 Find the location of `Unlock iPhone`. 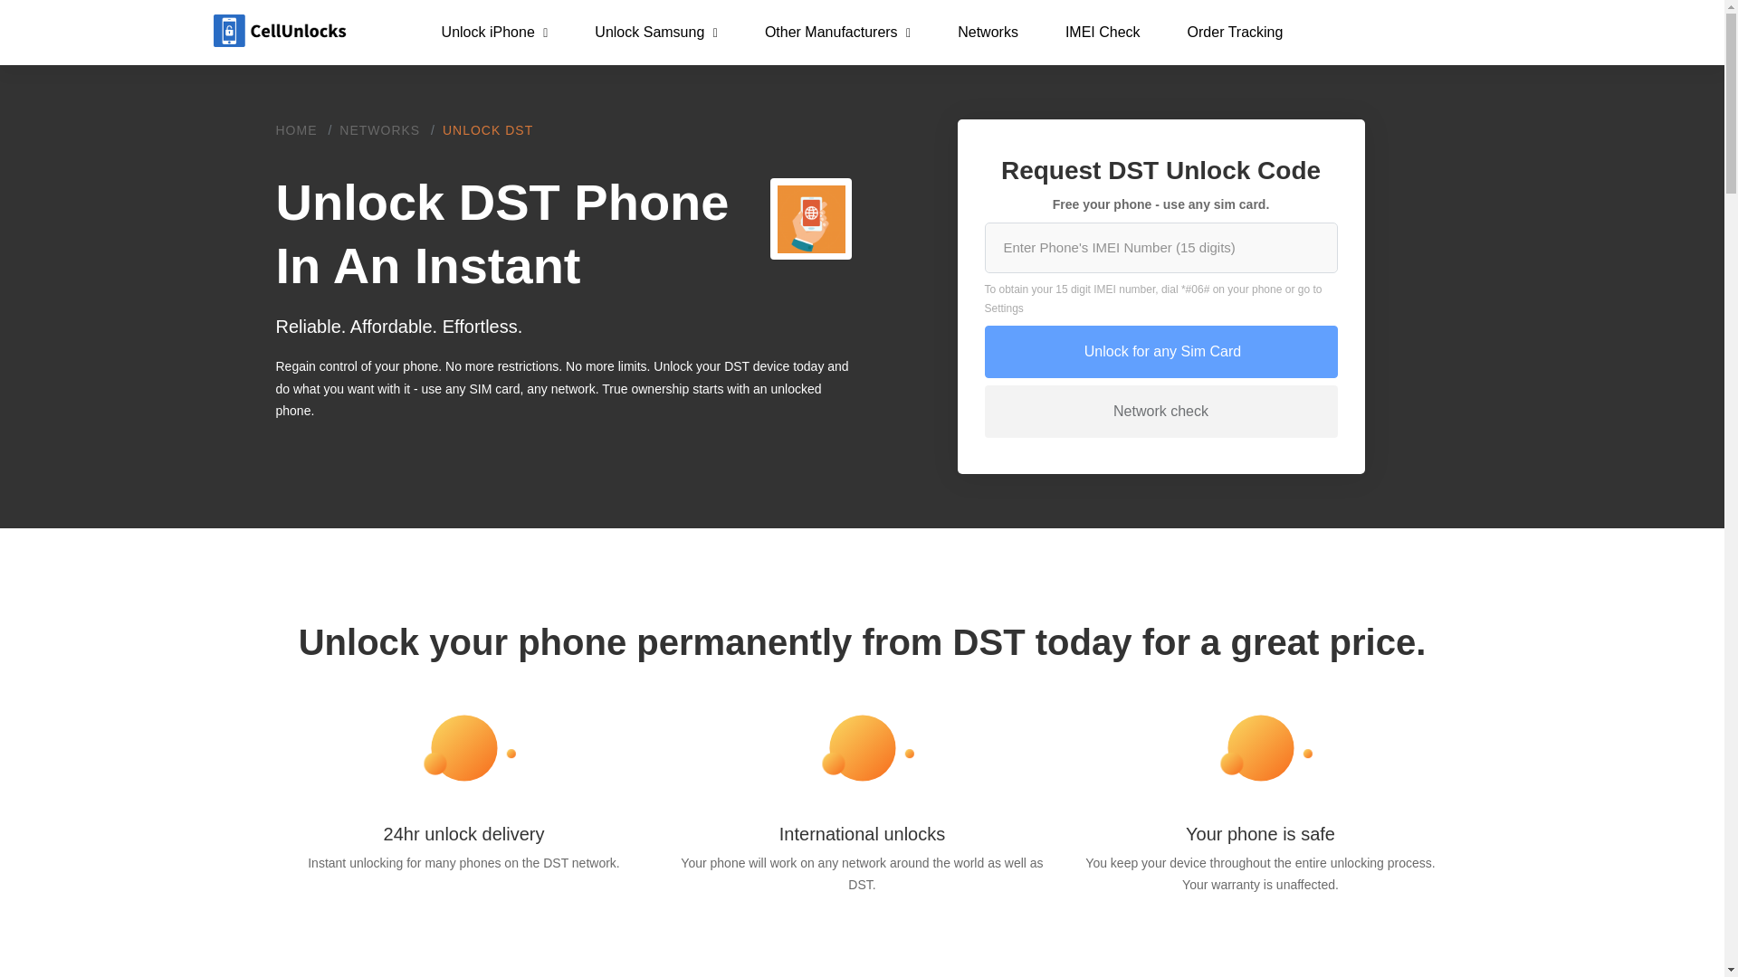

Unlock iPhone is located at coordinates (494, 33).